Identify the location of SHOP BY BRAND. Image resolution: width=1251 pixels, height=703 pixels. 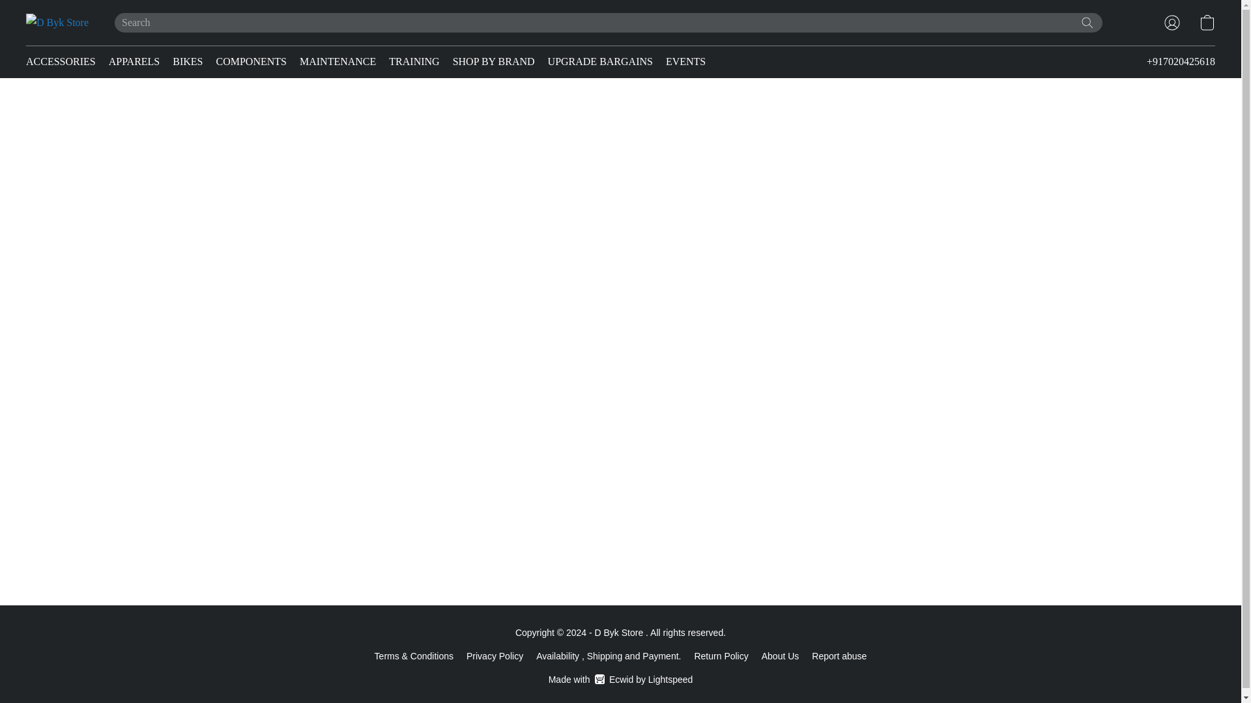
(494, 61).